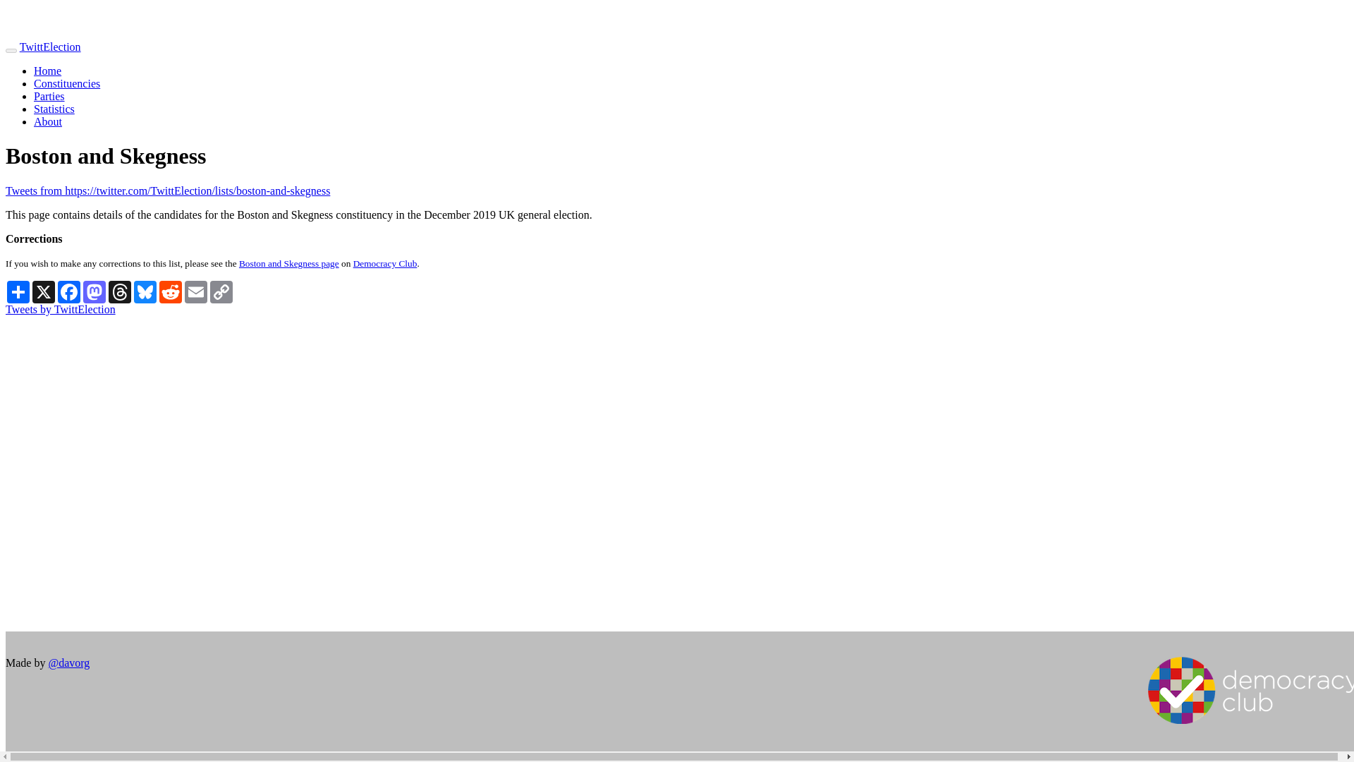  Describe the element at coordinates (171, 292) in the screenshot. I see `Reddit` at that location.